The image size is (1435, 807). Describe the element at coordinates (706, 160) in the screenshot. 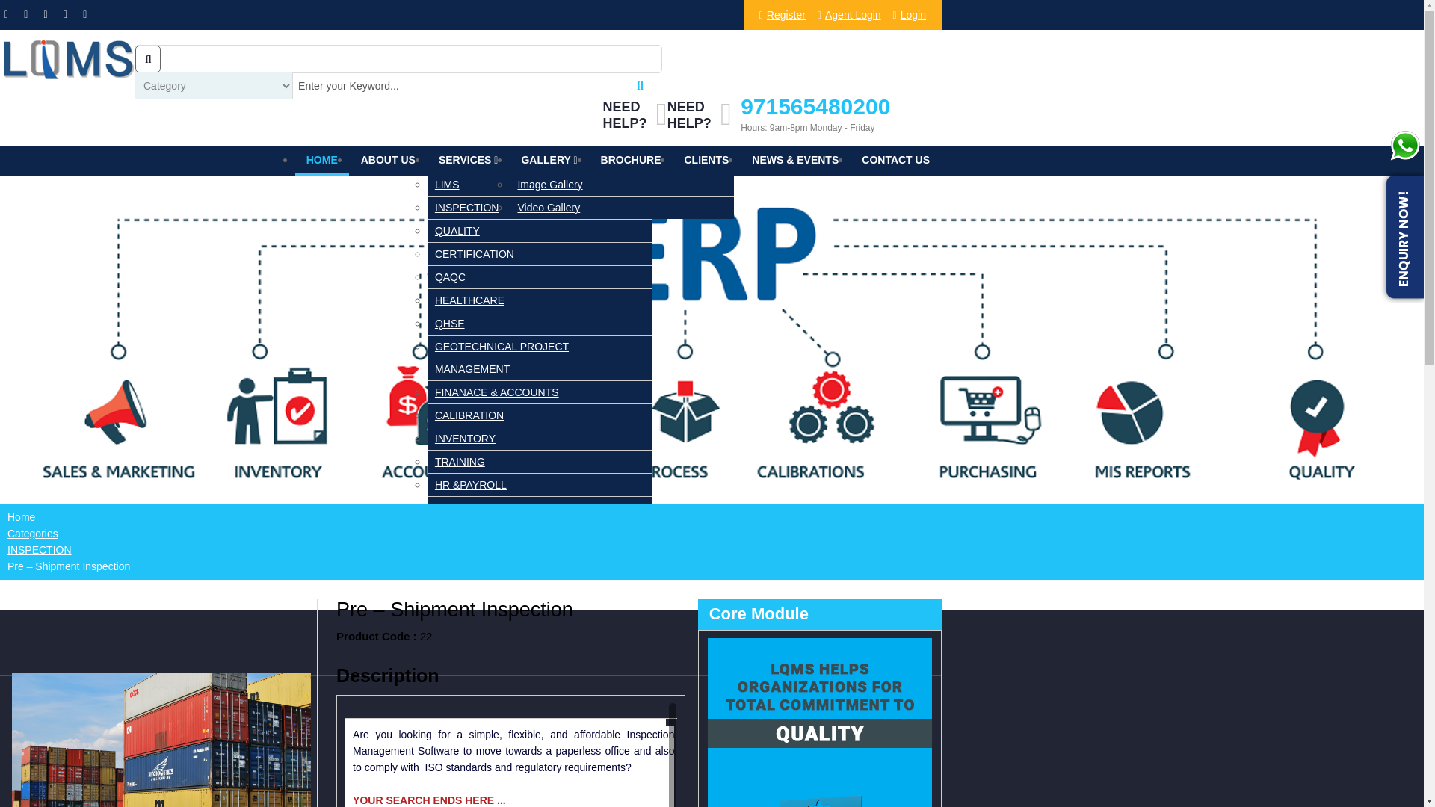

I see `Clients` at that location.